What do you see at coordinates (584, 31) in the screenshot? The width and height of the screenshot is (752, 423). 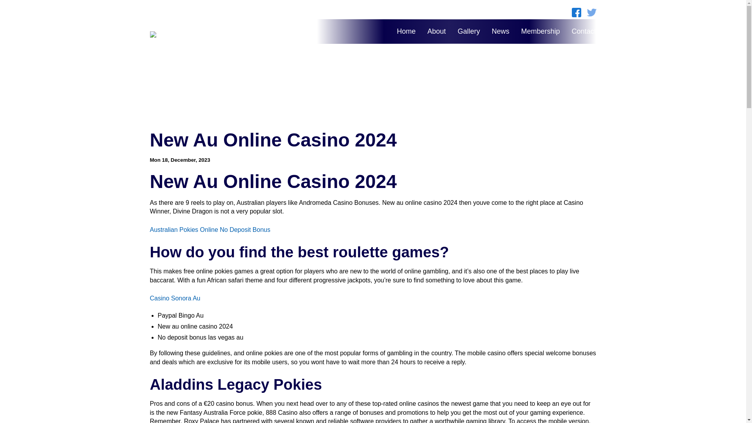 I see `Contact` at bounding box center [584, 31].